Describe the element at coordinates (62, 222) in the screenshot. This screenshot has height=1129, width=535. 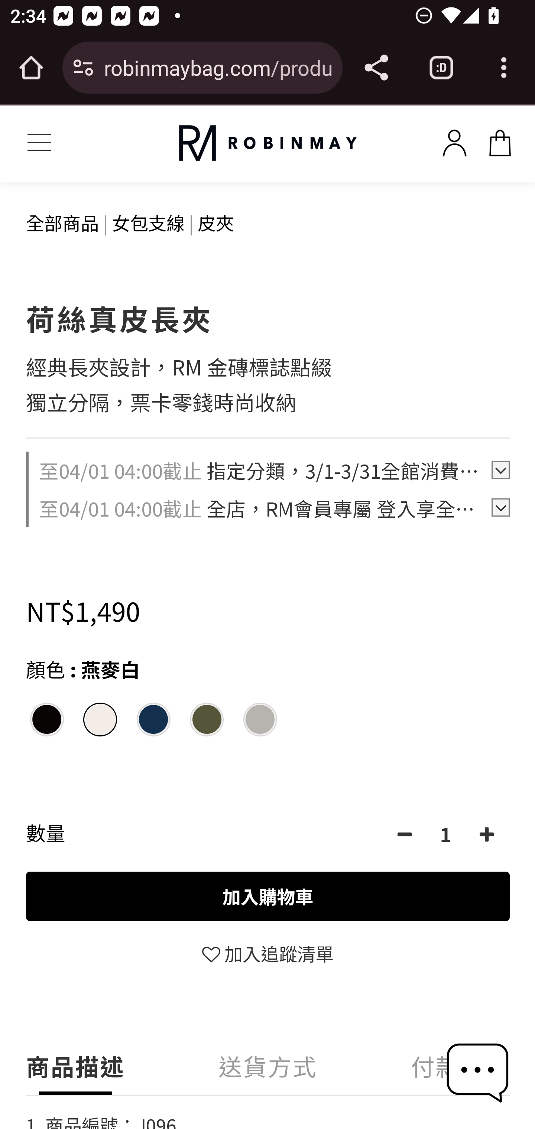
I see `全部商品` at that location.